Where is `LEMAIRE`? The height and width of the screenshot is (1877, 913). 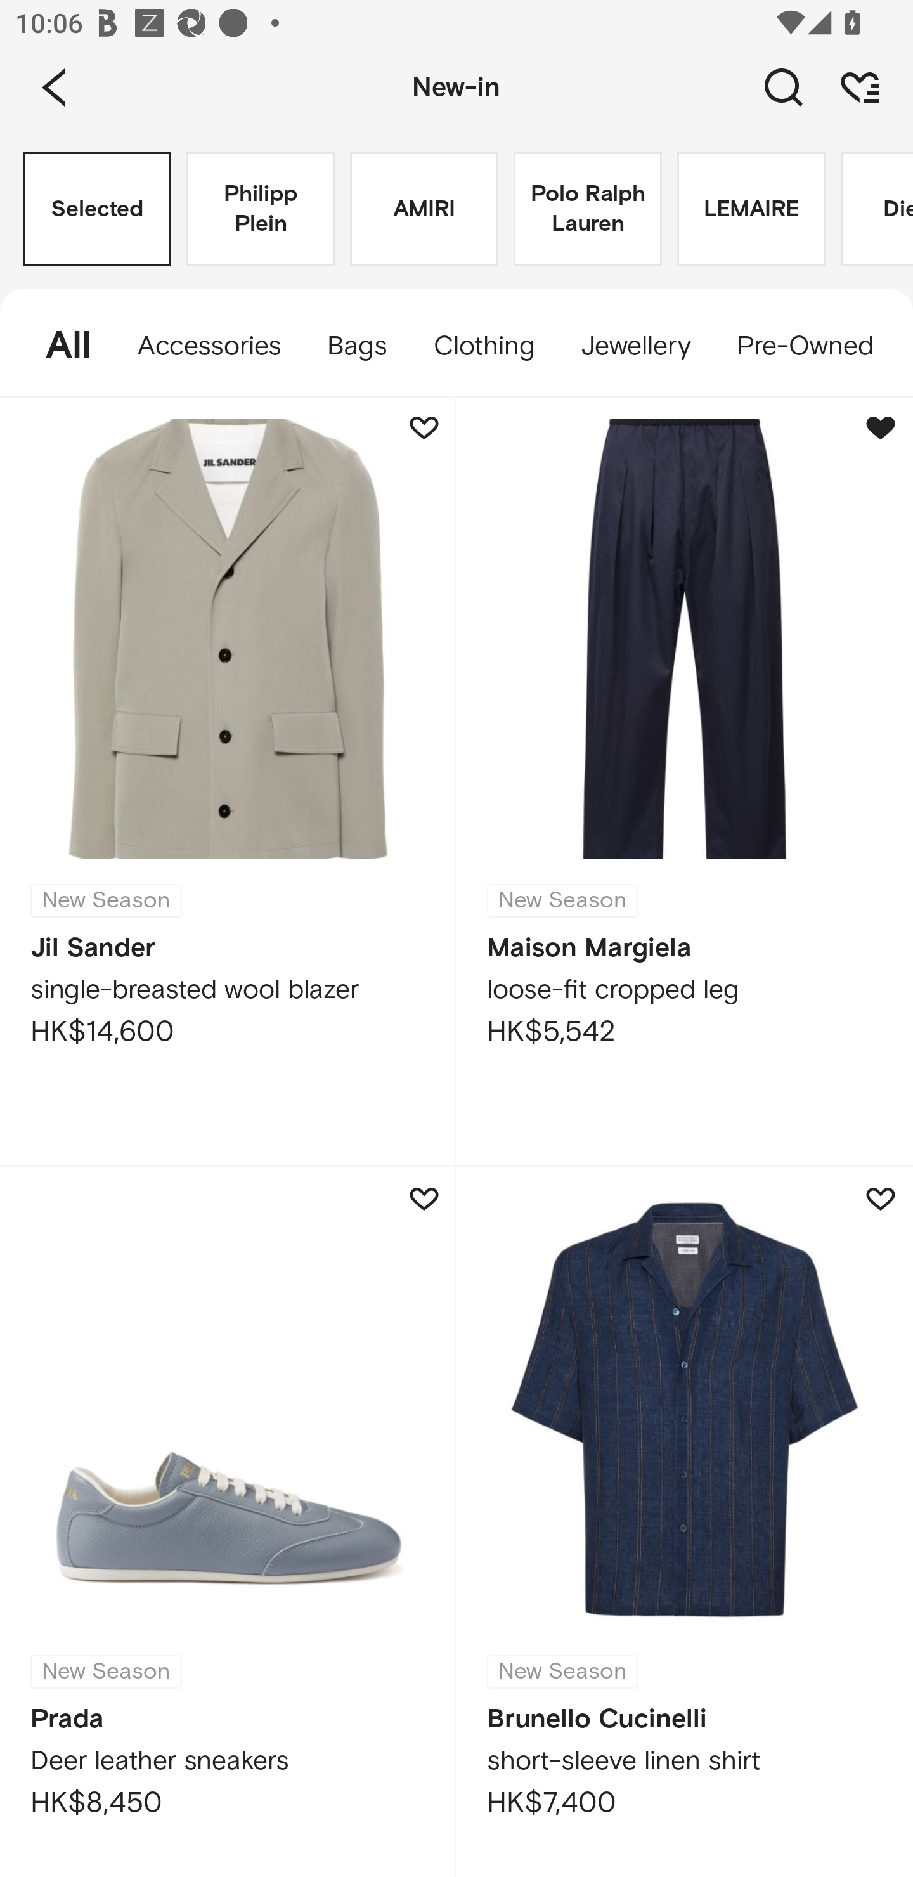
LEMAIRE is located at coordinates (751, 209).